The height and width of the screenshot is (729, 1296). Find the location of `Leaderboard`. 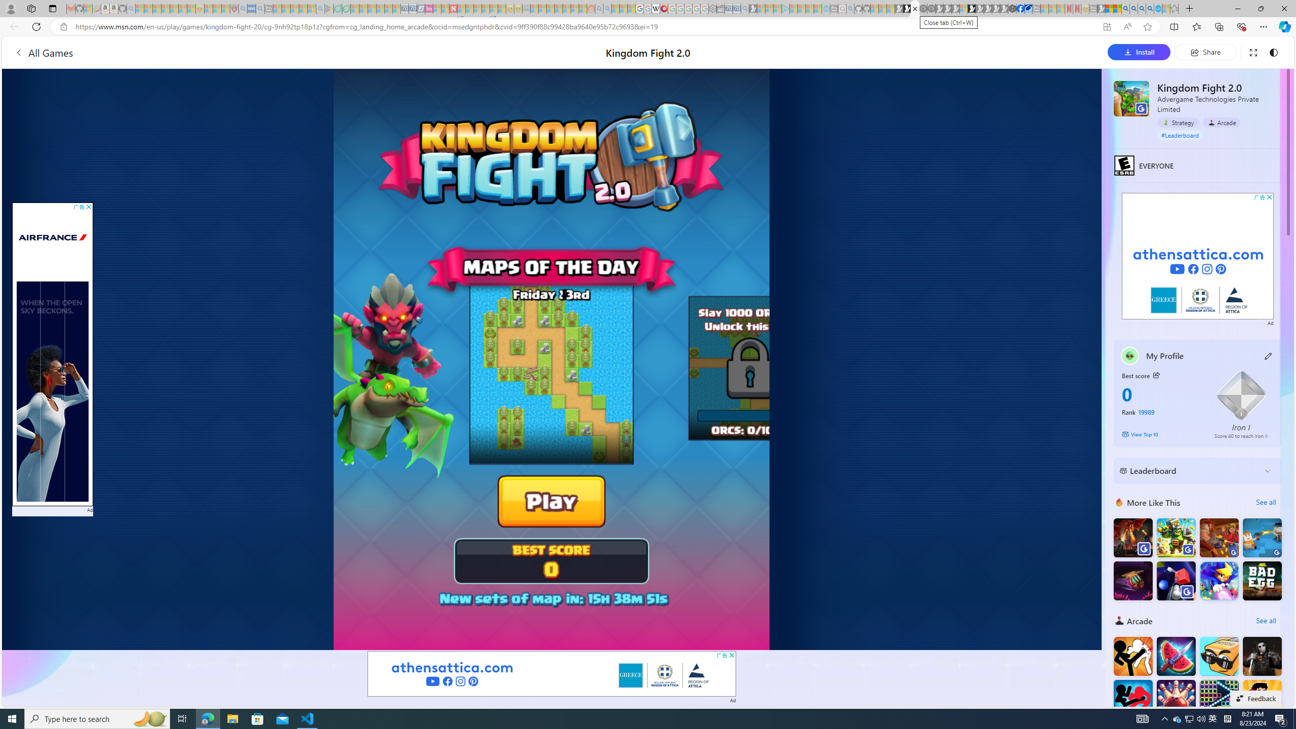

Leaderboard is located at coordinates (1190, 471).